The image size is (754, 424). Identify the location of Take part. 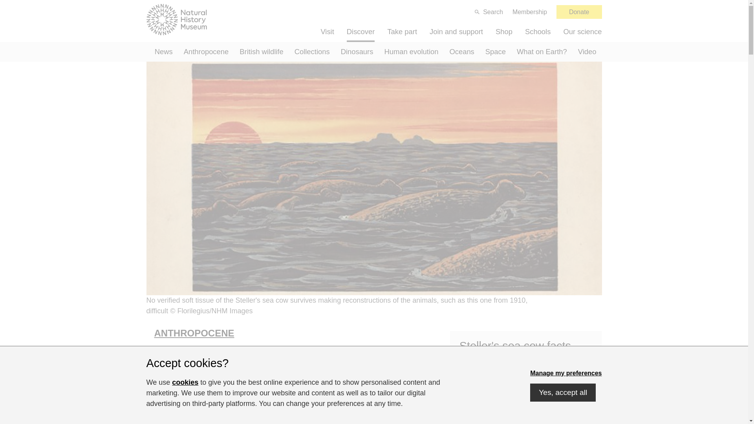
(402, 31).